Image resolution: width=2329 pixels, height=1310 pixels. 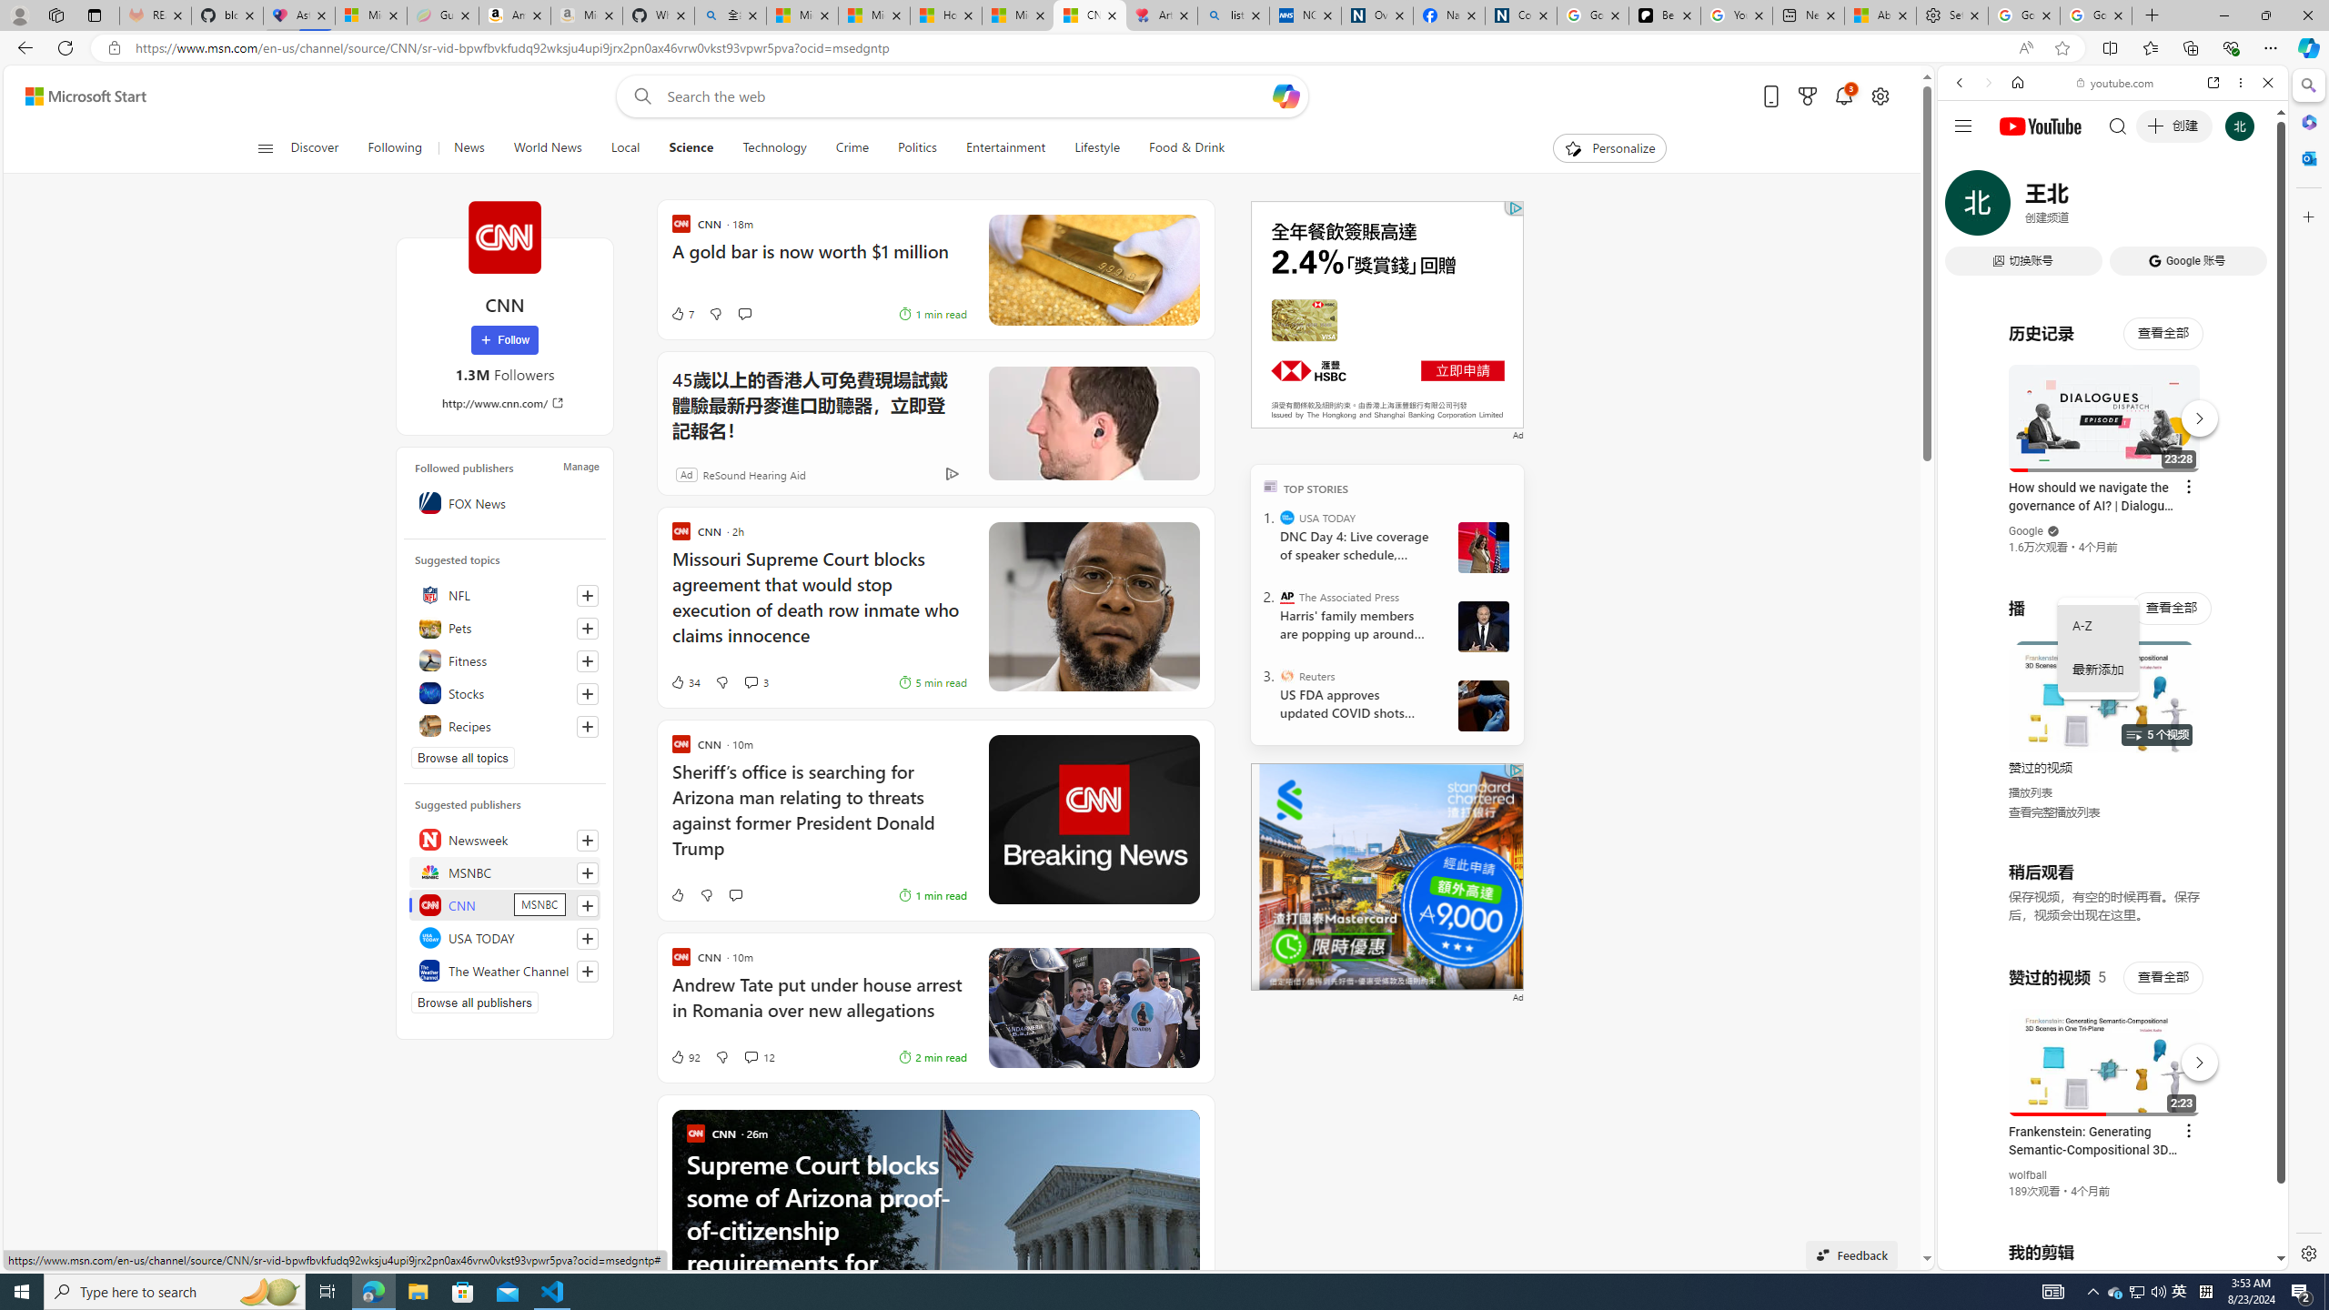 What do you see at coordinates (1179, 148) in the screenshot?
I see `Food & Drink` at bounding box center [1179, 148].